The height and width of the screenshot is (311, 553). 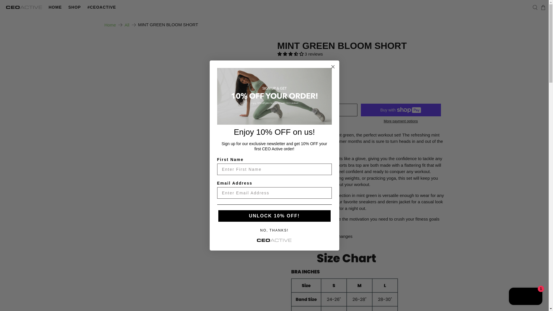 I want to click on Shopify online store chat, so click(x=525, y=297).